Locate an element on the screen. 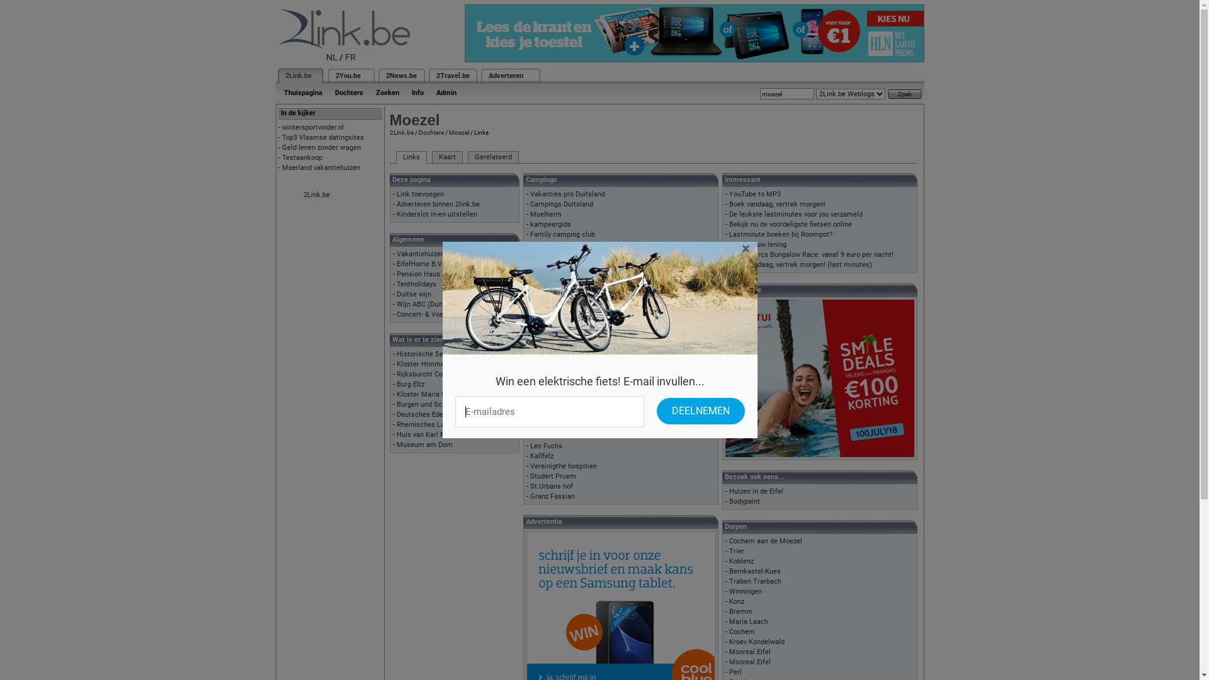 The width and height of the screenshot is (1209, 680). Cochem is located at coordinates (742, 632).